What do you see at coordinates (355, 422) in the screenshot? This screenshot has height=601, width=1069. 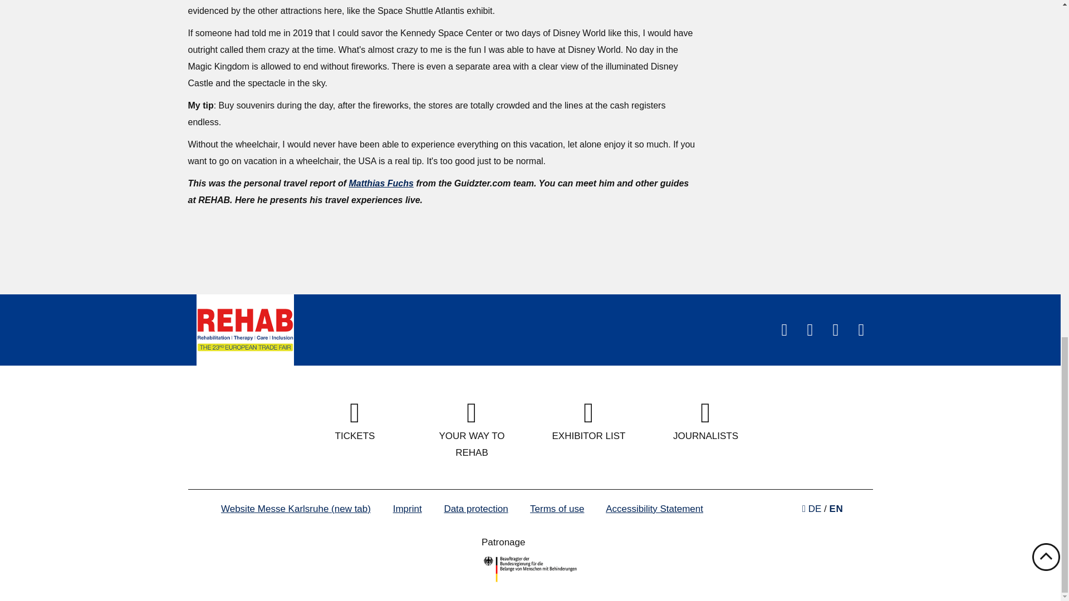 I see `Tickets` at bounding box center [355, 422].